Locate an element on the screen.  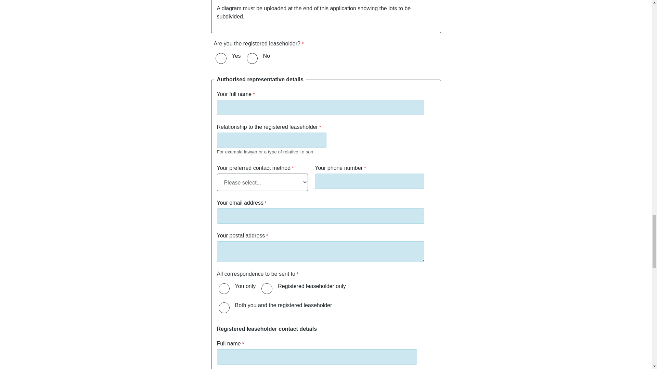
Your postal address is located at coordinates (320, 251).